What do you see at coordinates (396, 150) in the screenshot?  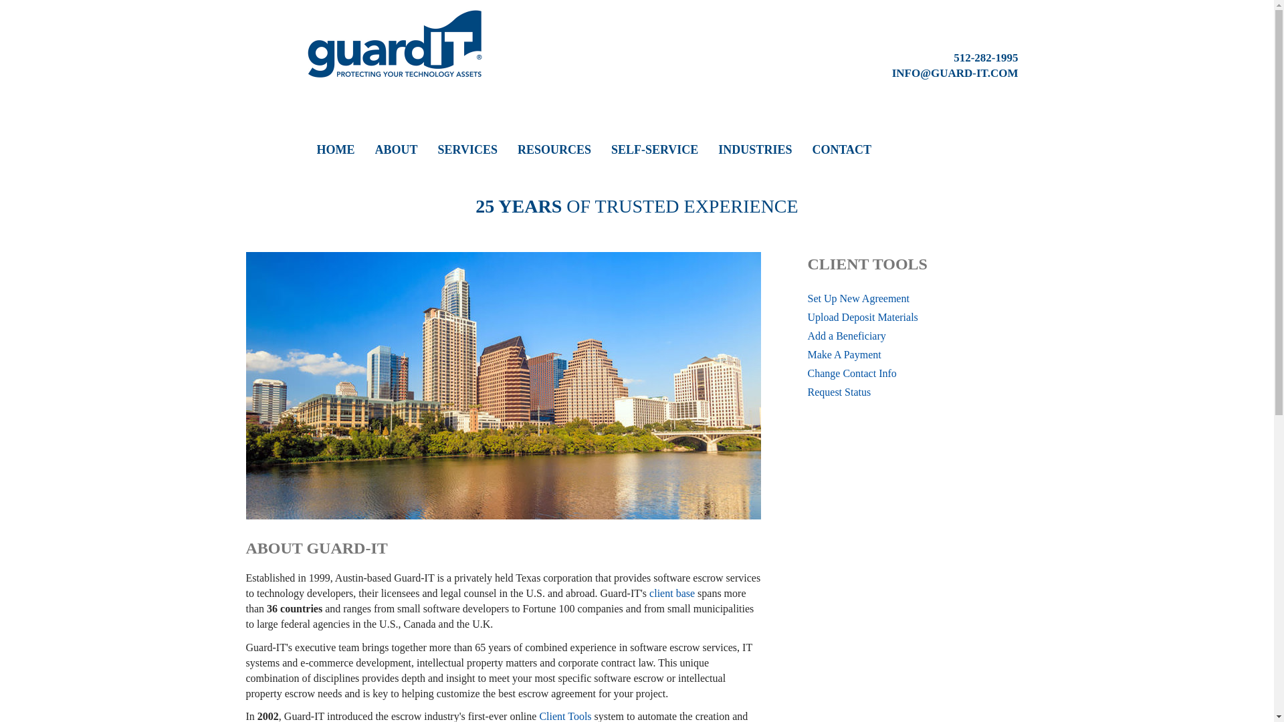 I see `ABOUT` at bounding box center [396, 150].